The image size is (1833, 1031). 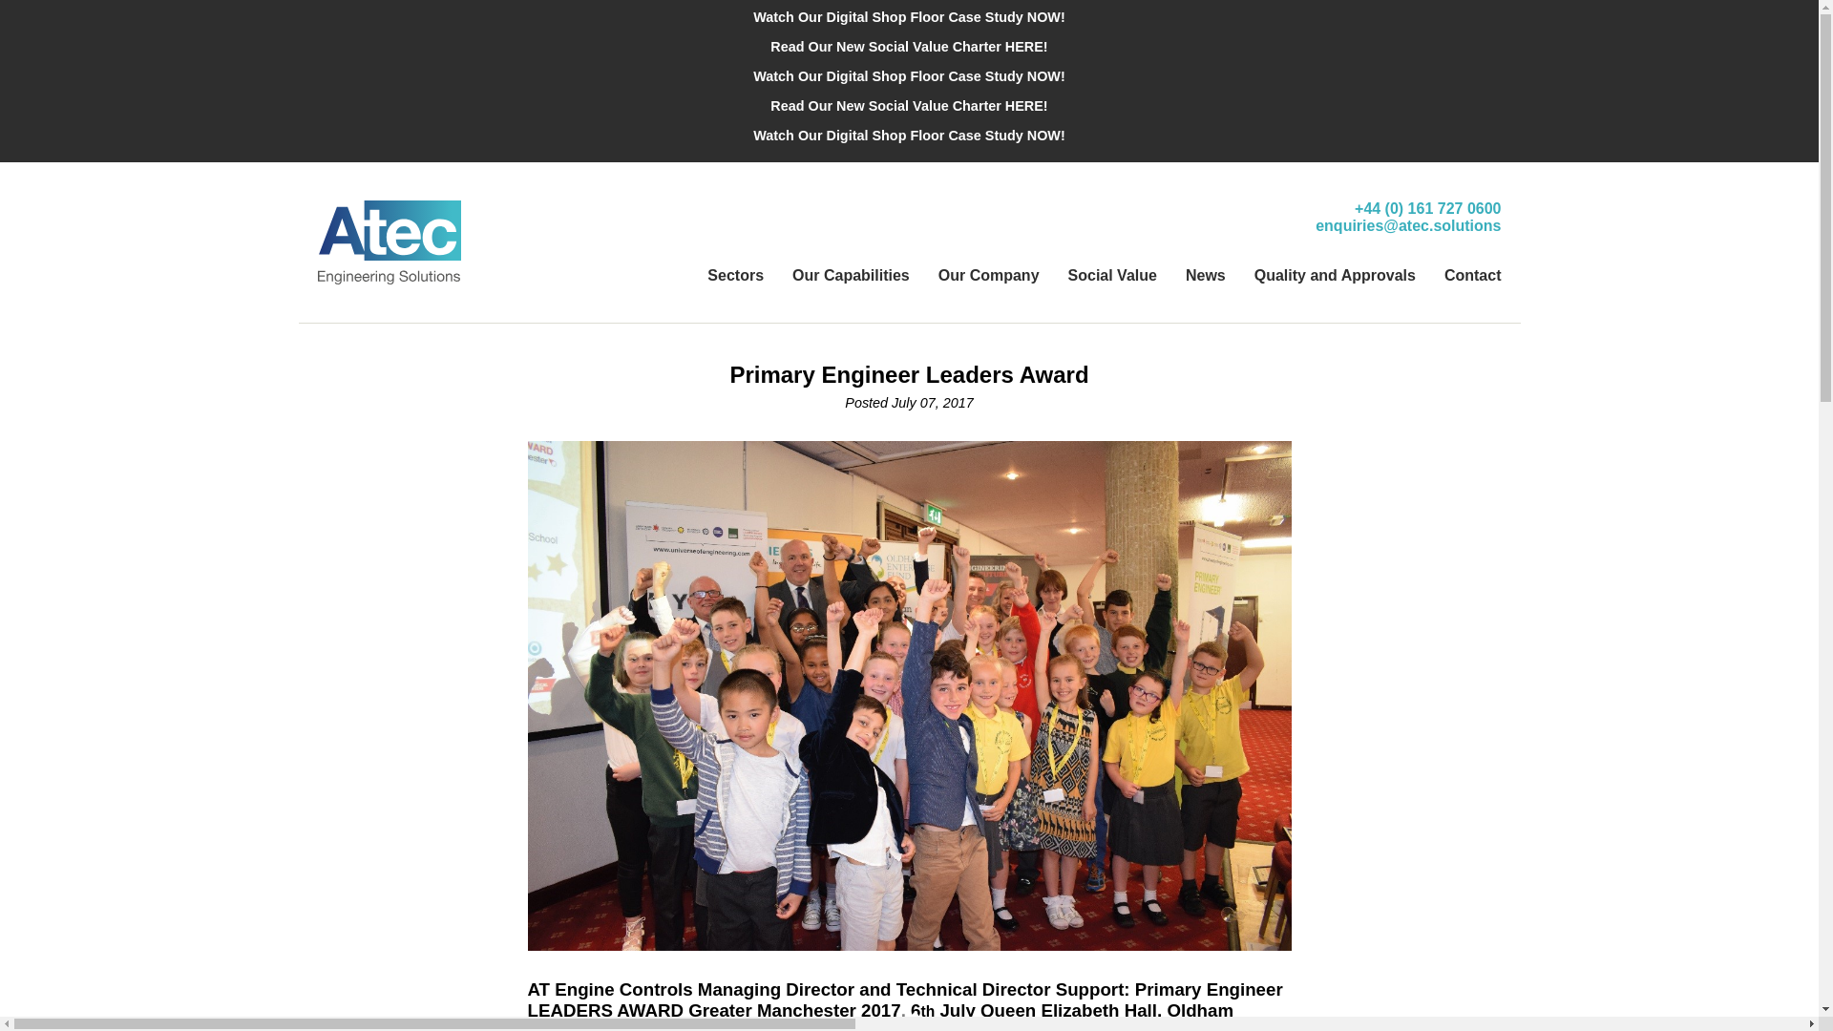 I want to click on Watch Our Digital Shop Floor Case Study NOW!, so click(x=916, y=137).